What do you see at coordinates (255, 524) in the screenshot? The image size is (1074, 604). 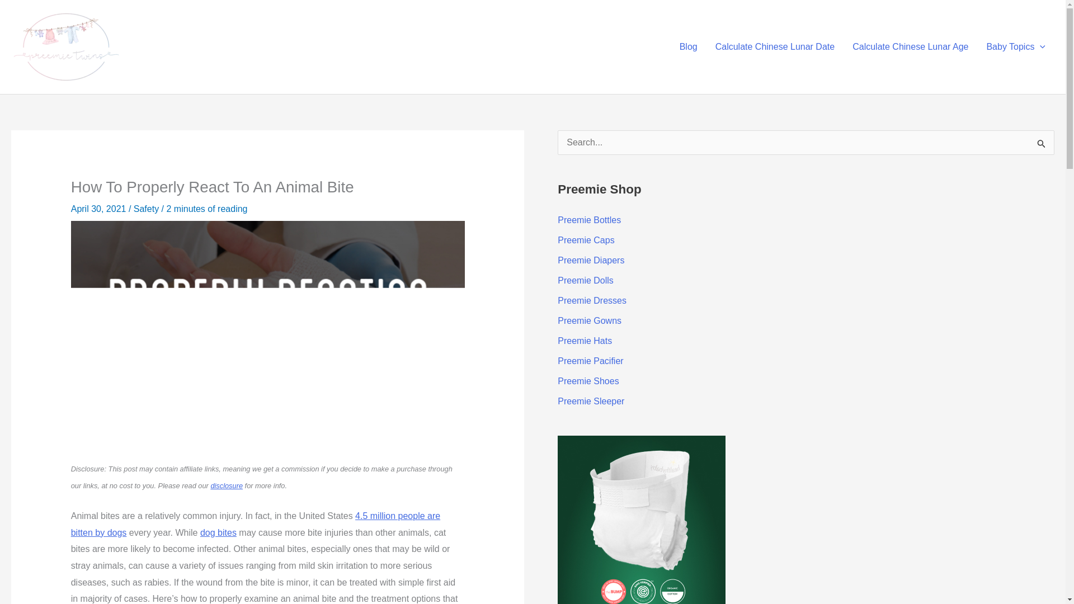 I see `4.5 million people are bitten by dogs` at bounding box center [255, 524].